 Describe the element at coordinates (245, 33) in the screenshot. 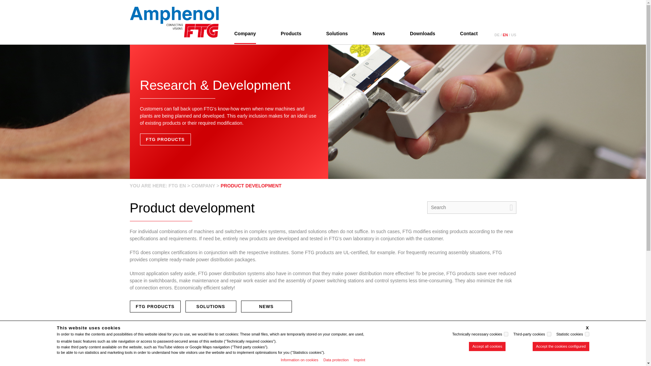

I see `Company` at that location.